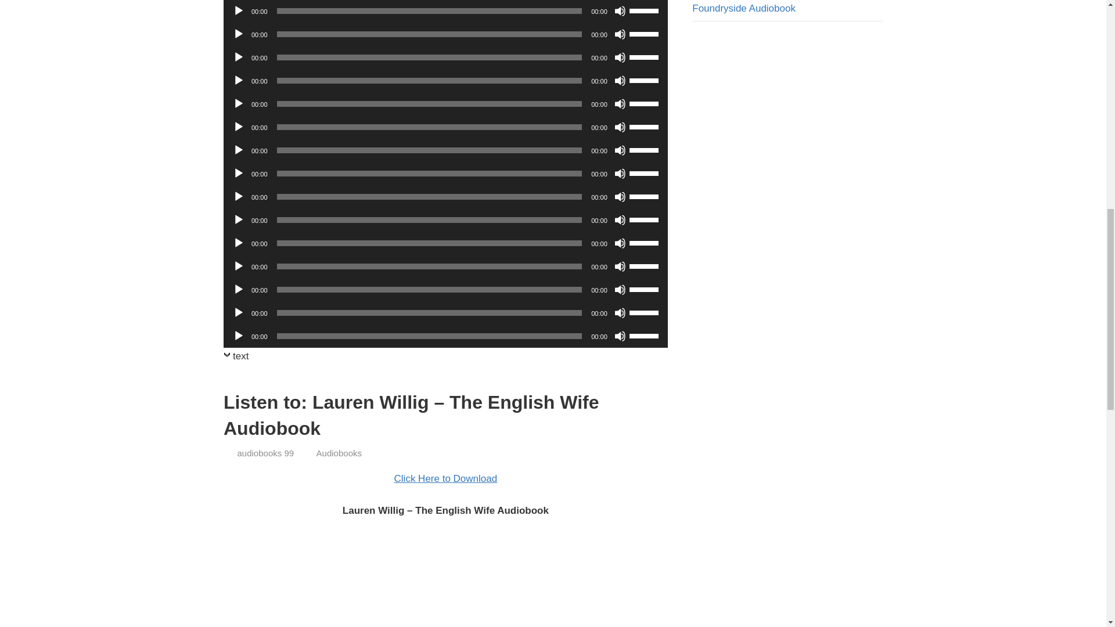 The width and height of the screenshot is (1115, 627). What do you see at coordinates (238, 10) in the screenshot?
I see `Play` at bounding box center [238, 10].